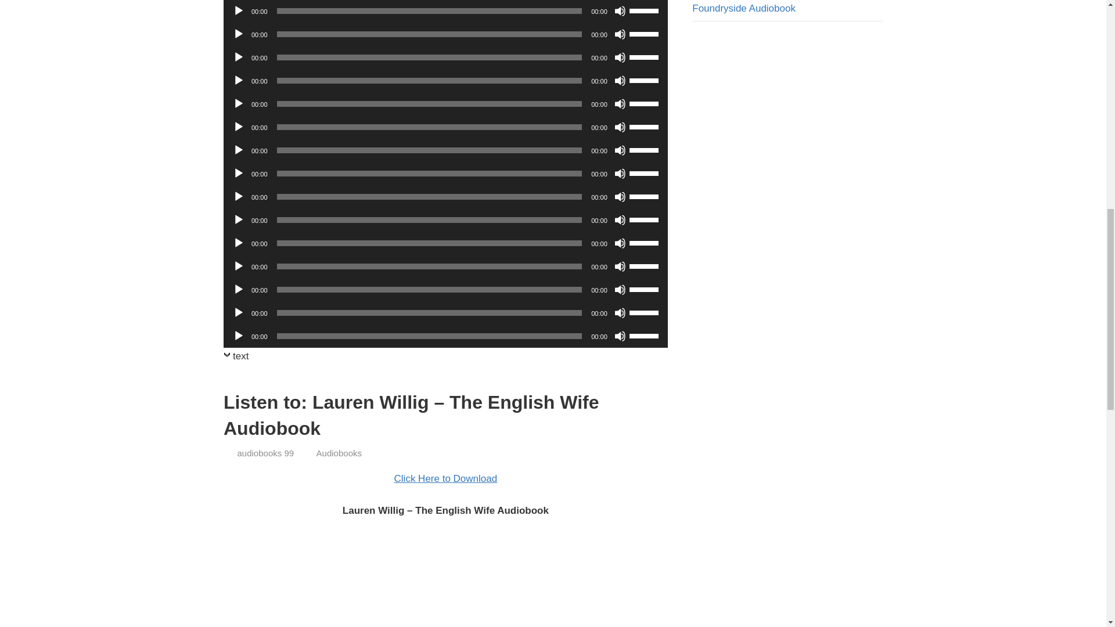 The width and height of the screenshot is (1115, 627). What do you see at coordinates (238, 10) in the screenshot?
I see `Play` at bounding box center [238, 10].